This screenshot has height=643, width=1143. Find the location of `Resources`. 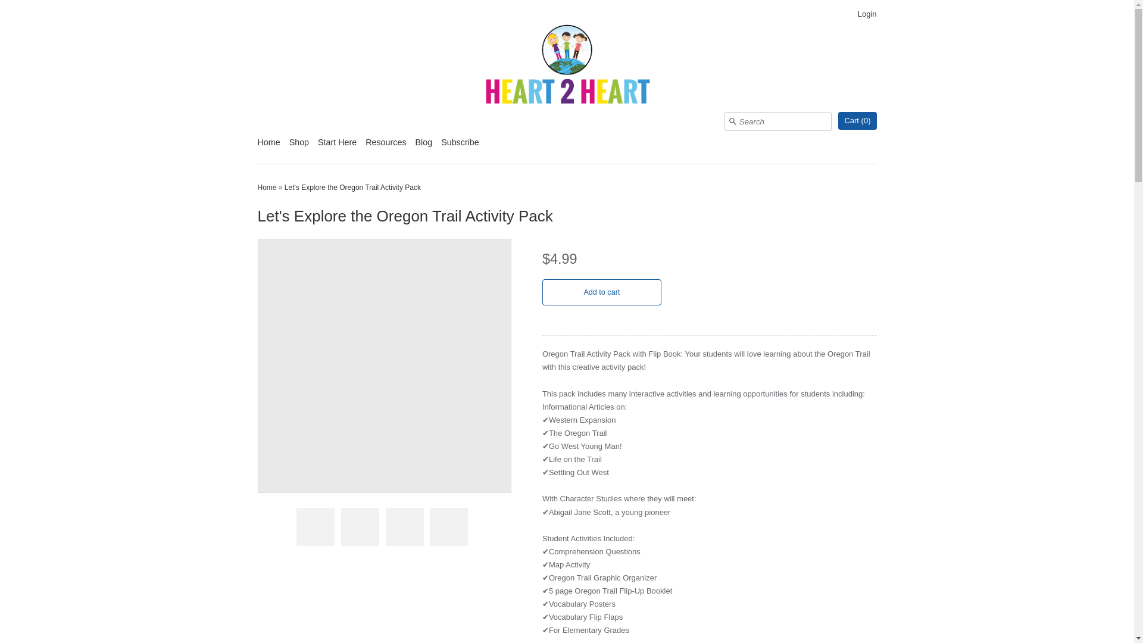

Resources is located at coordinates (386, 146).